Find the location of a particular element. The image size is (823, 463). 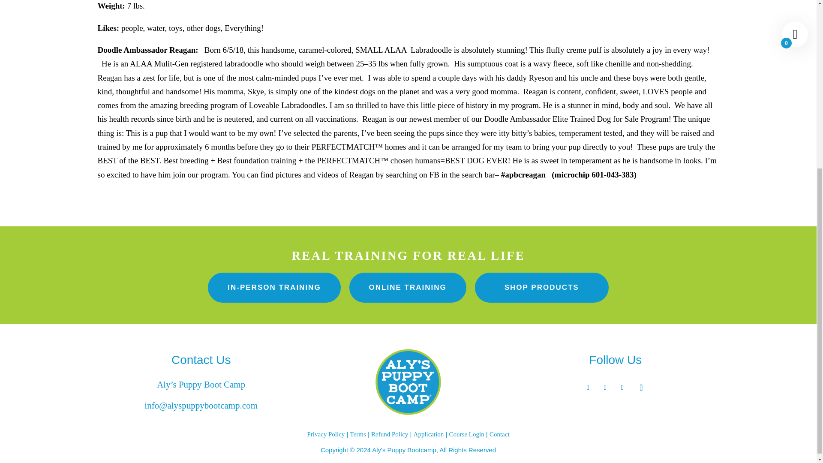

Follow on Facebook is located at coordinates (588, 388).